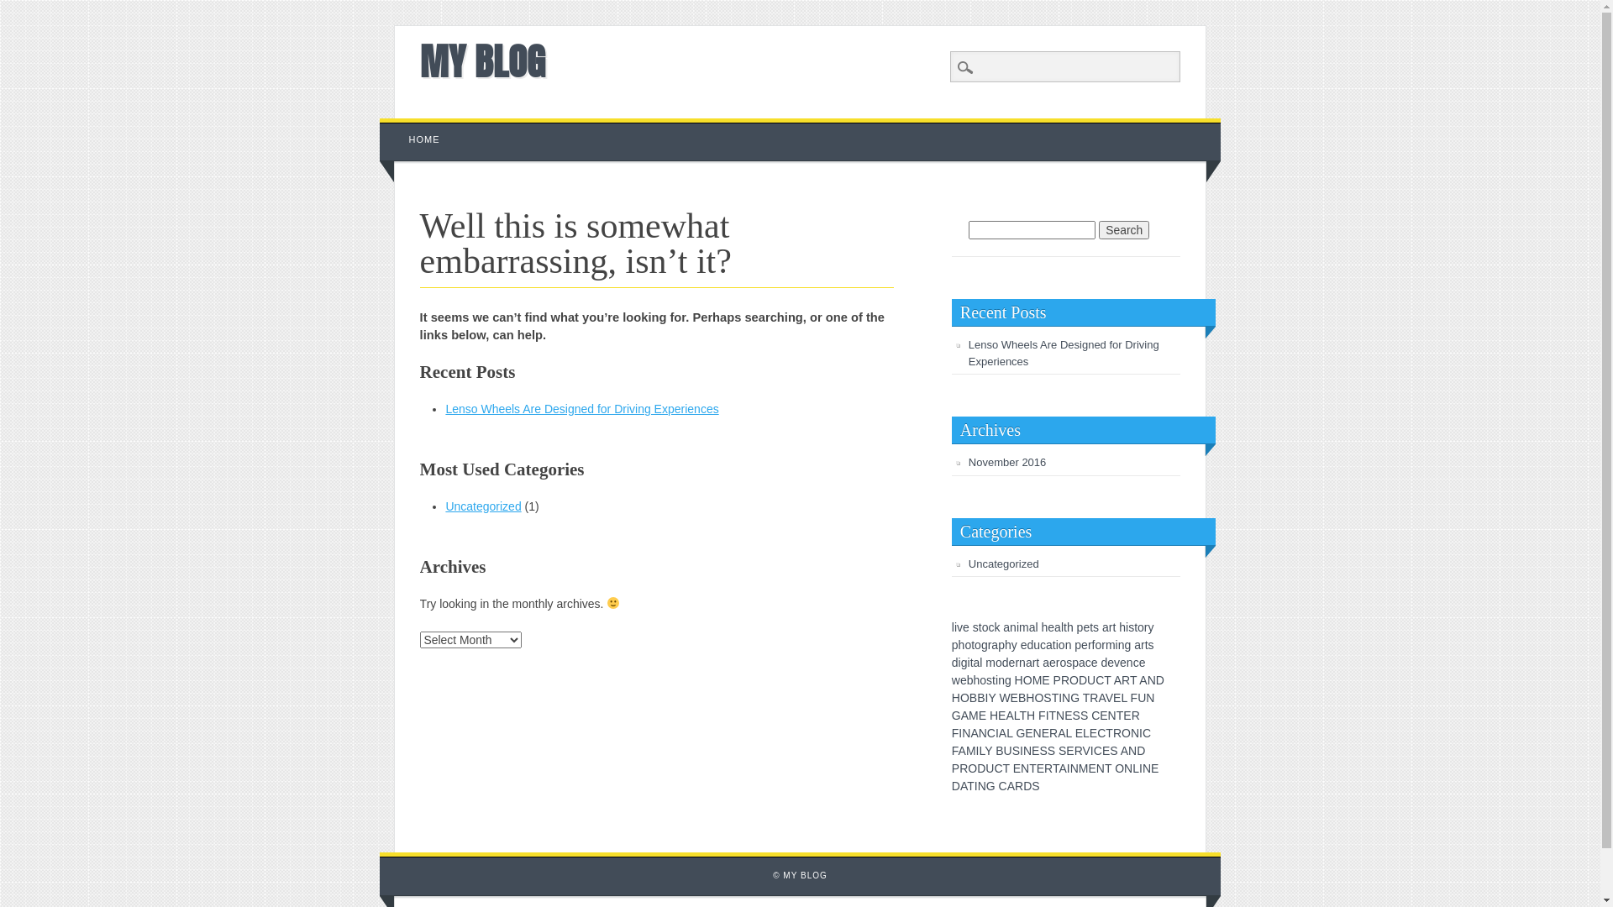 Image resolution: width=1613 pixels, height=907 pixels. Describe the element at coordinates (990, 663) in the screenshot. I see `m` at that location.